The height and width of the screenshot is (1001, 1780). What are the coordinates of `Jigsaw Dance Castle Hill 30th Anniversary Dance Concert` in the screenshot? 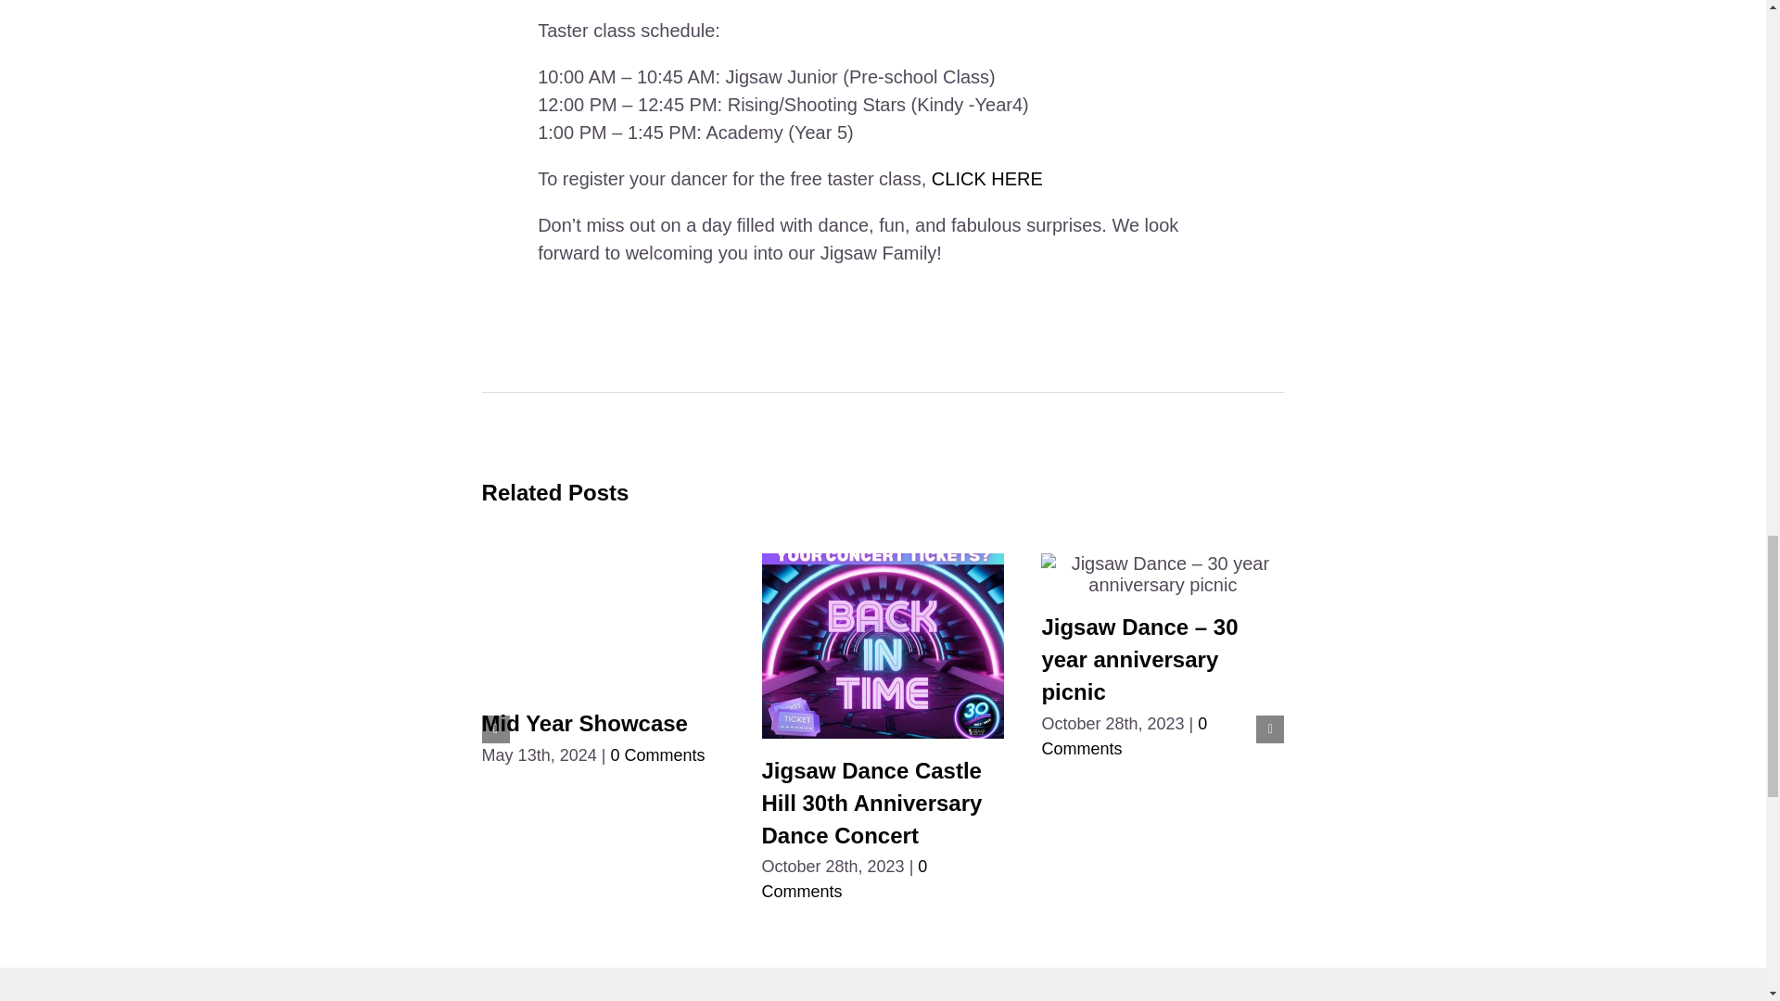 It's located at (871, 803).